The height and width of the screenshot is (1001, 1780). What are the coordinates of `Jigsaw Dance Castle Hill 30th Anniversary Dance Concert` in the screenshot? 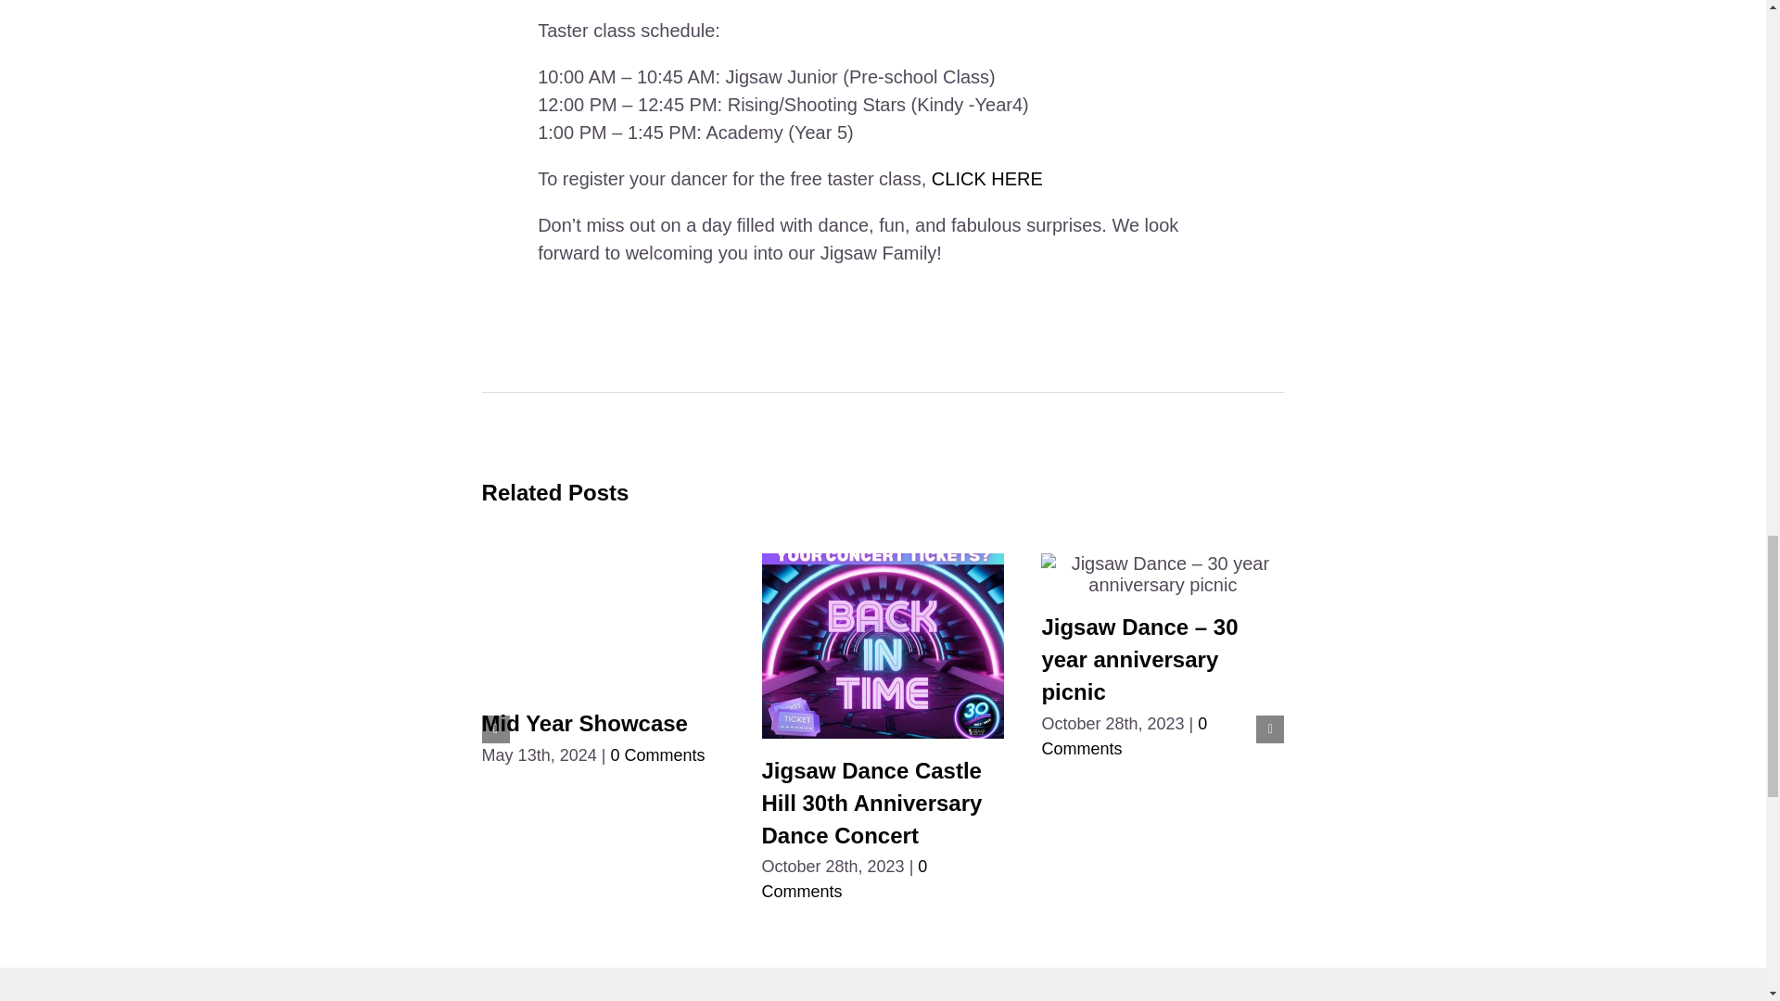 It's located at (871, 803).